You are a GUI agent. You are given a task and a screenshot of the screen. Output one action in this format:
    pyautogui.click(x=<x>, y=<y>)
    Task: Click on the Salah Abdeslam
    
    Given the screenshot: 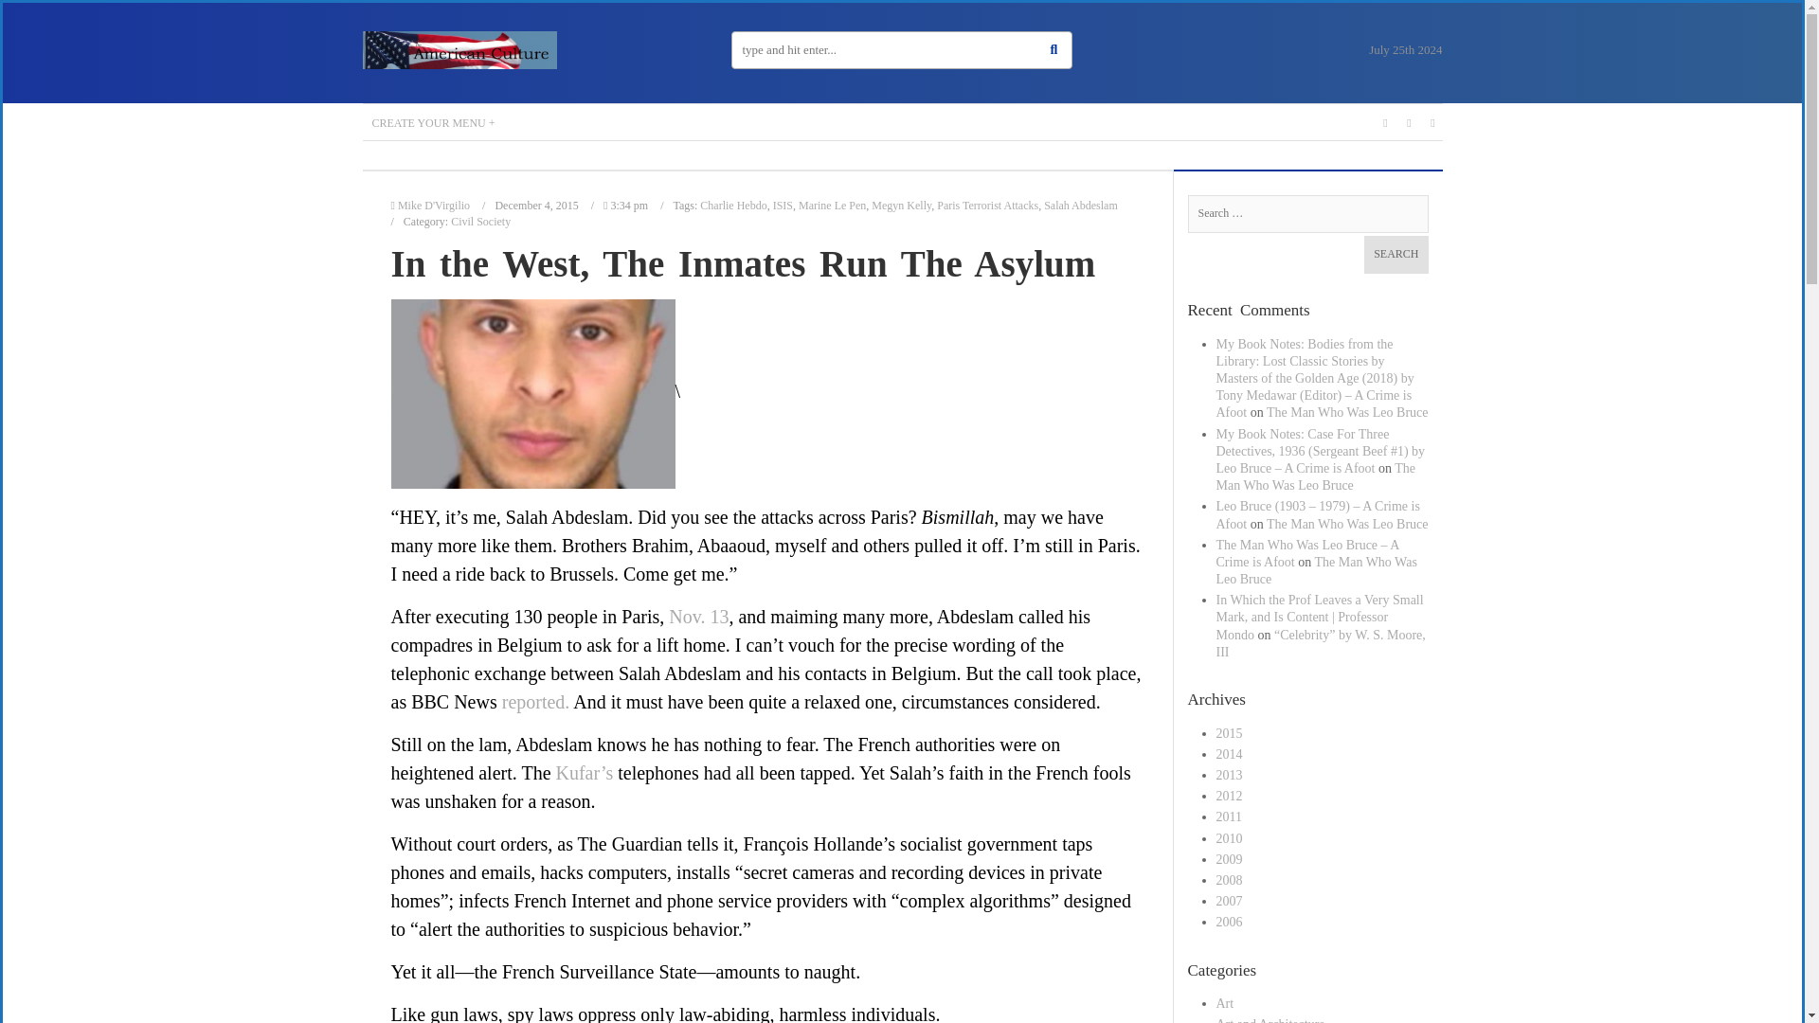 What is the action you would take?
    pyautogui.click(x=1081, y=205)
    